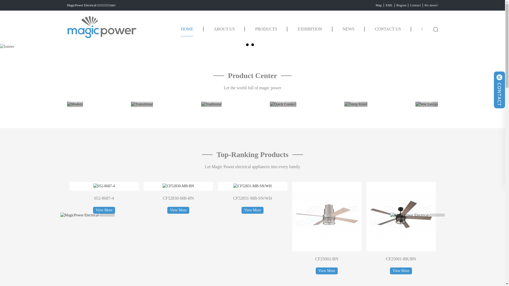  Describe the element at coordinates (187, 31) in the screenshot. I see `HOME` at that location.